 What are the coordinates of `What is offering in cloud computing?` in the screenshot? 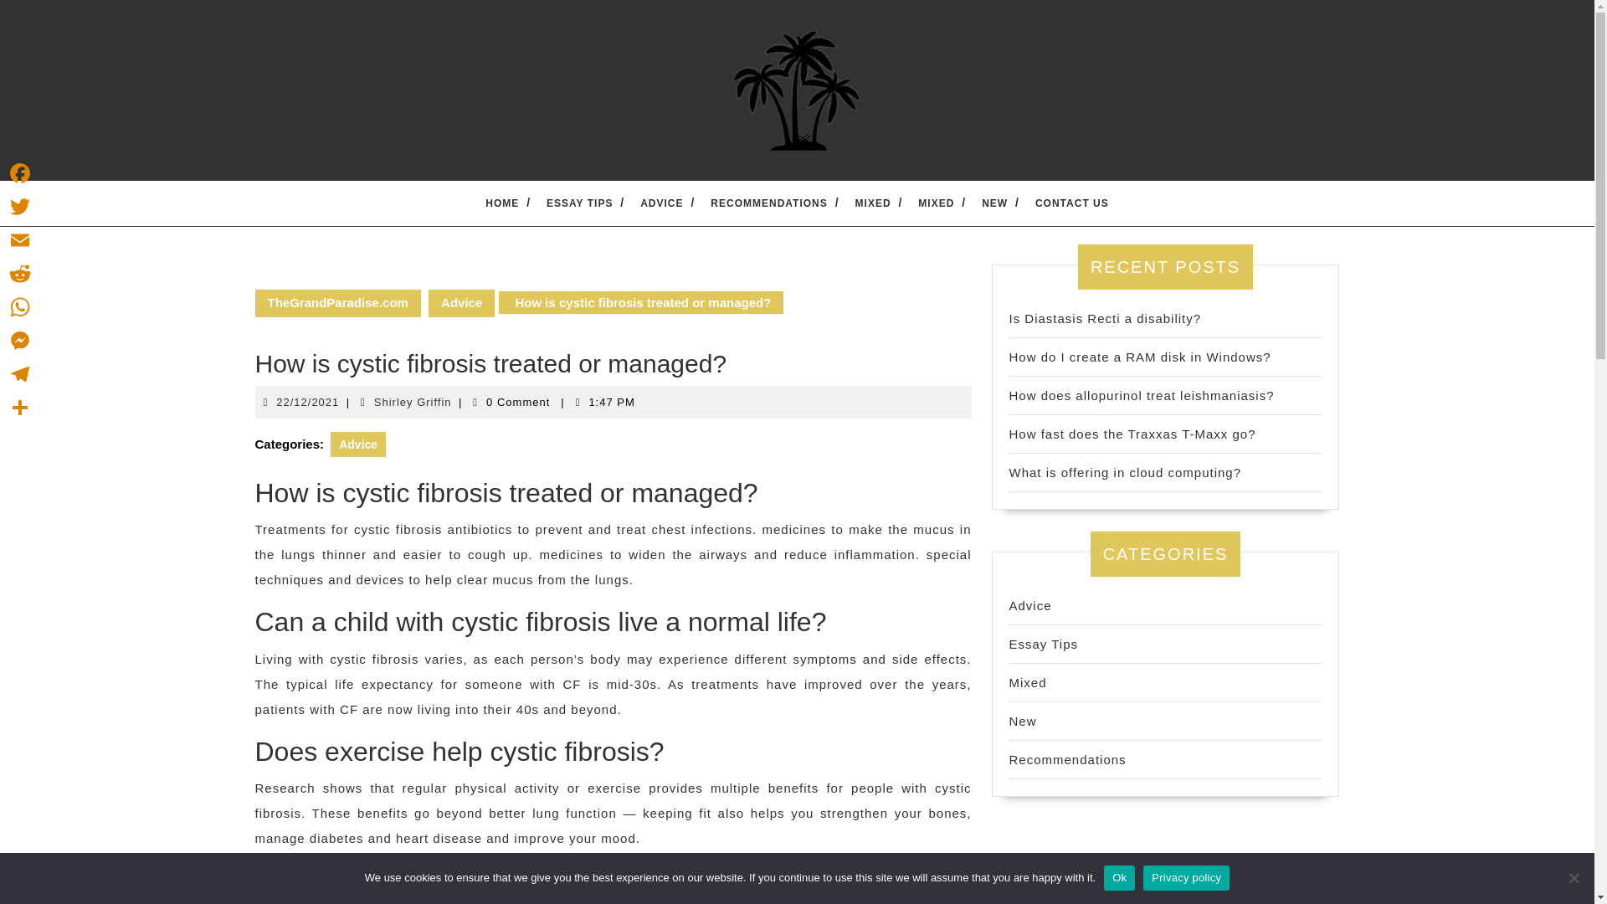 It's located at (1125, 472).